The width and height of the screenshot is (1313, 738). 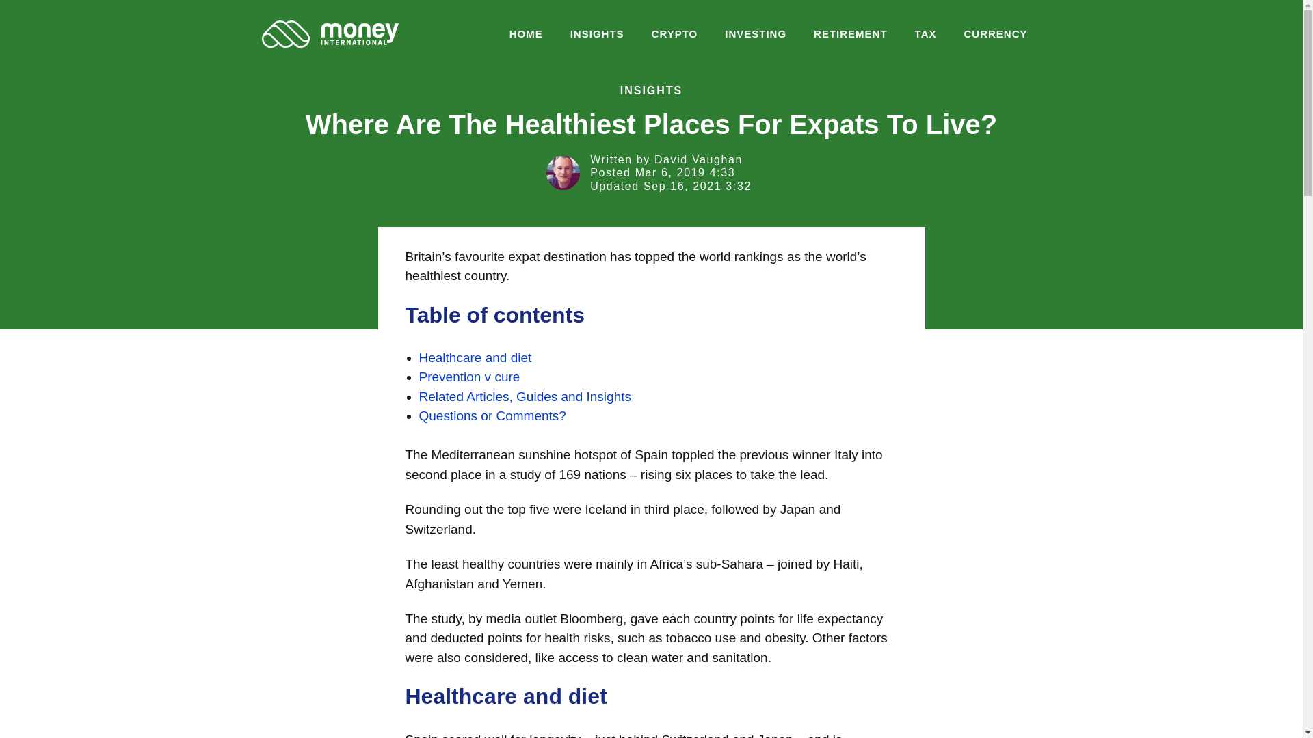 I want to click on TAX, so click(x=926, y=34).